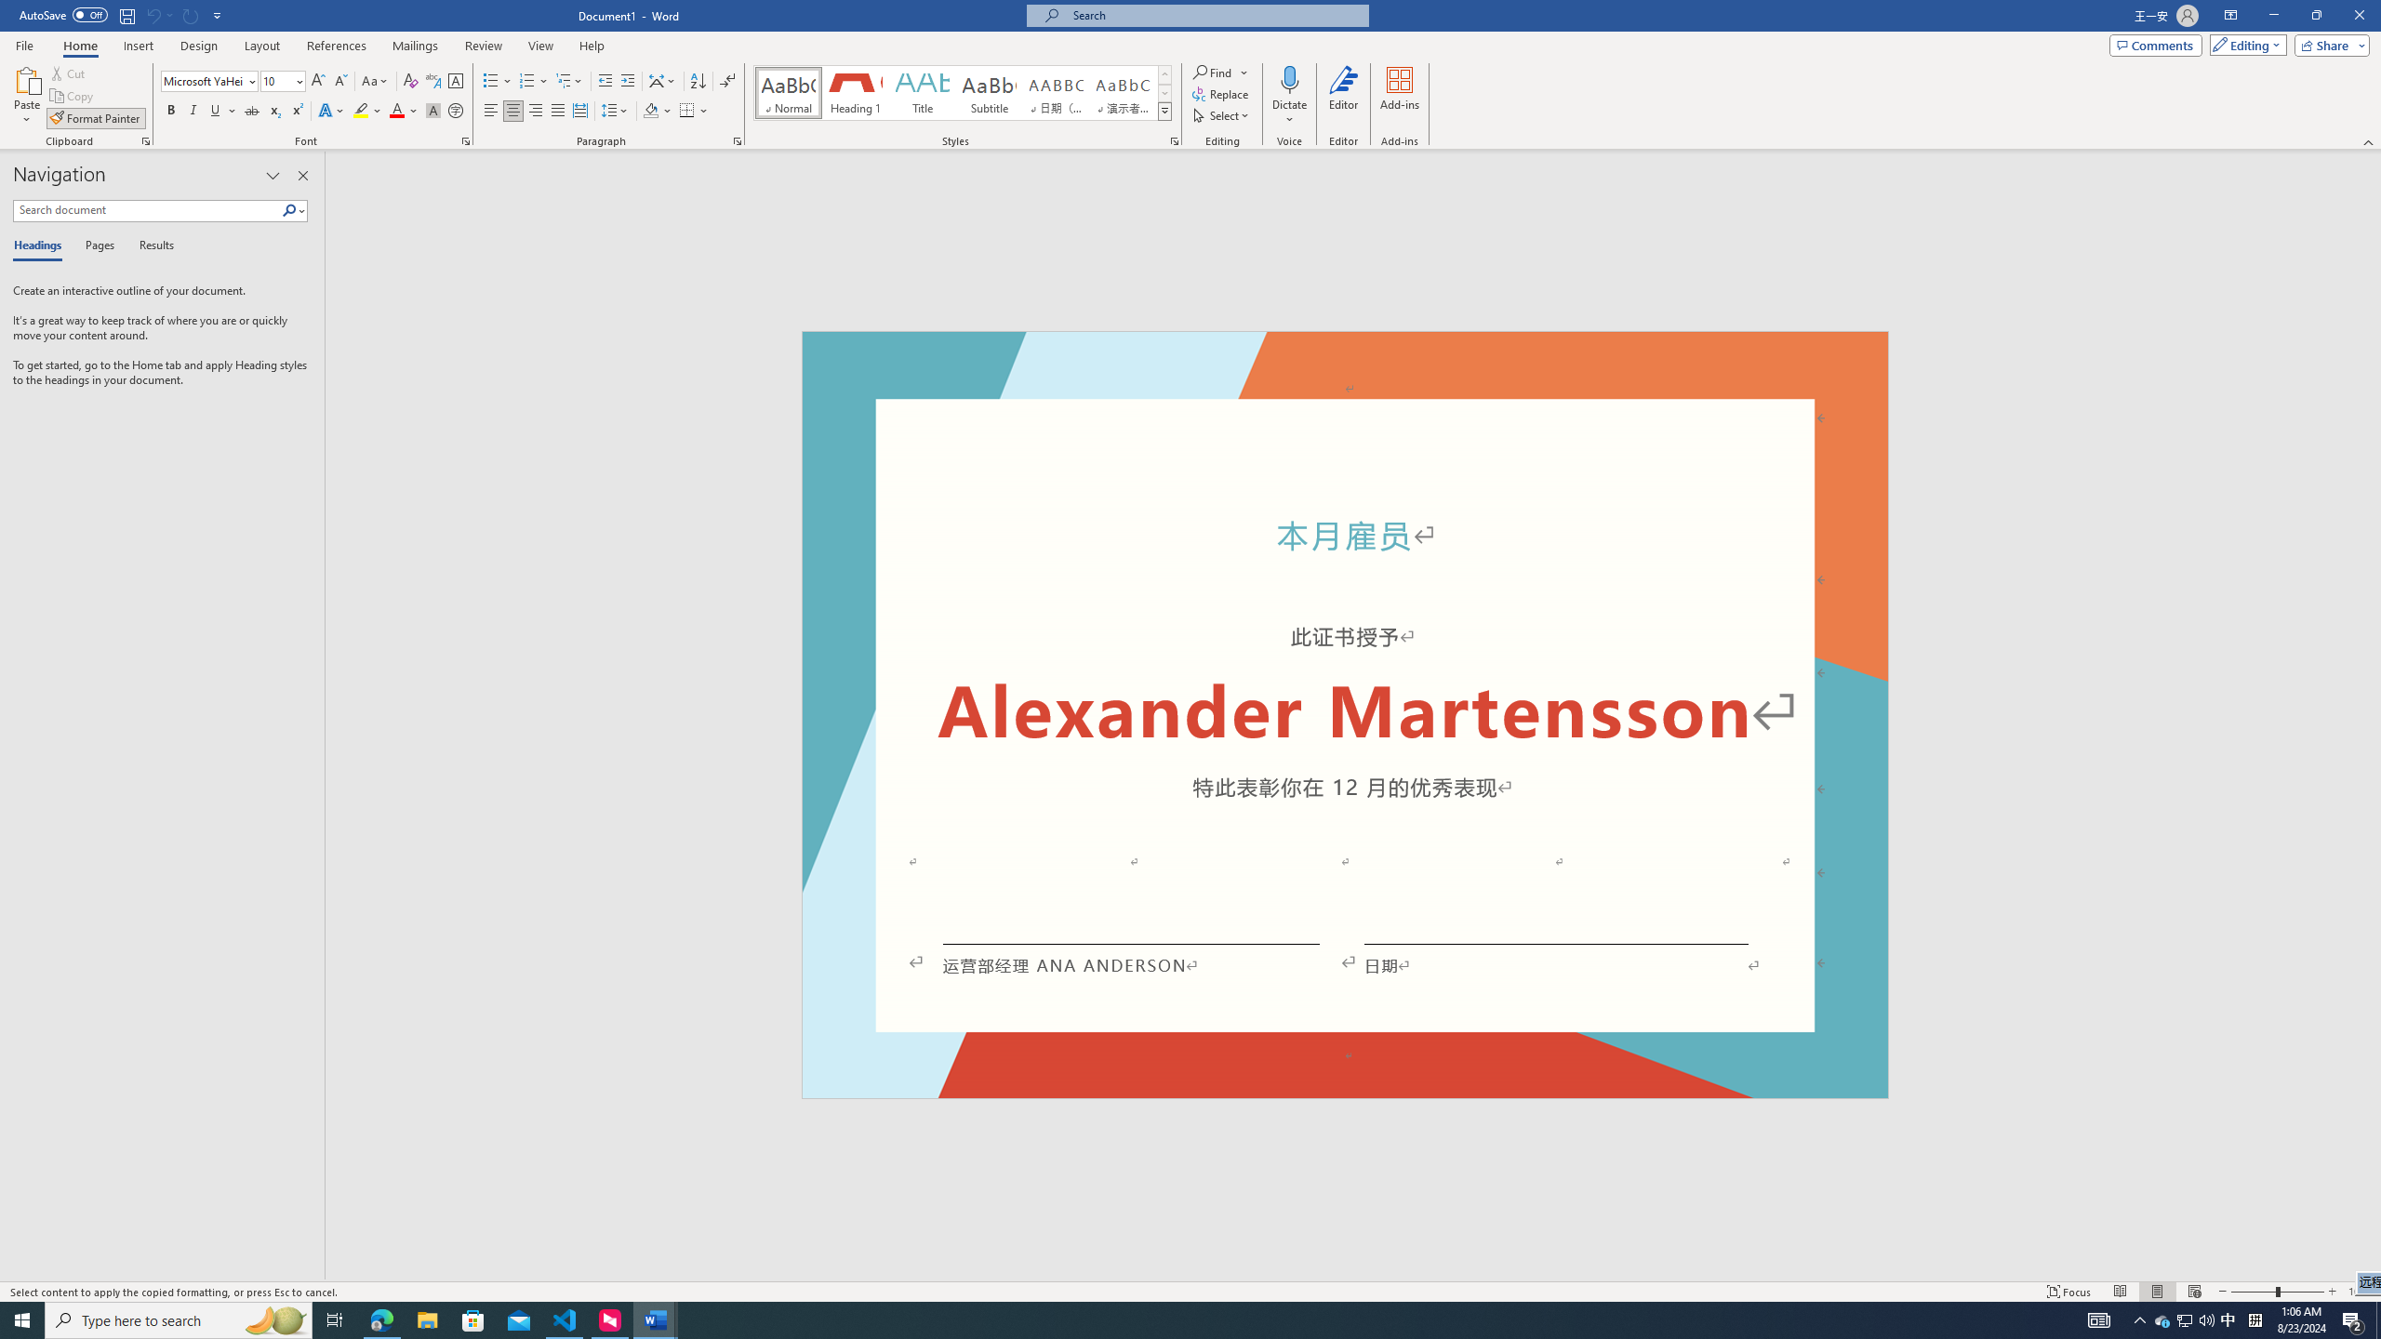  Describe the element at coordinates (433, 112) in the screenshot. I see `Character Shading` at that location.